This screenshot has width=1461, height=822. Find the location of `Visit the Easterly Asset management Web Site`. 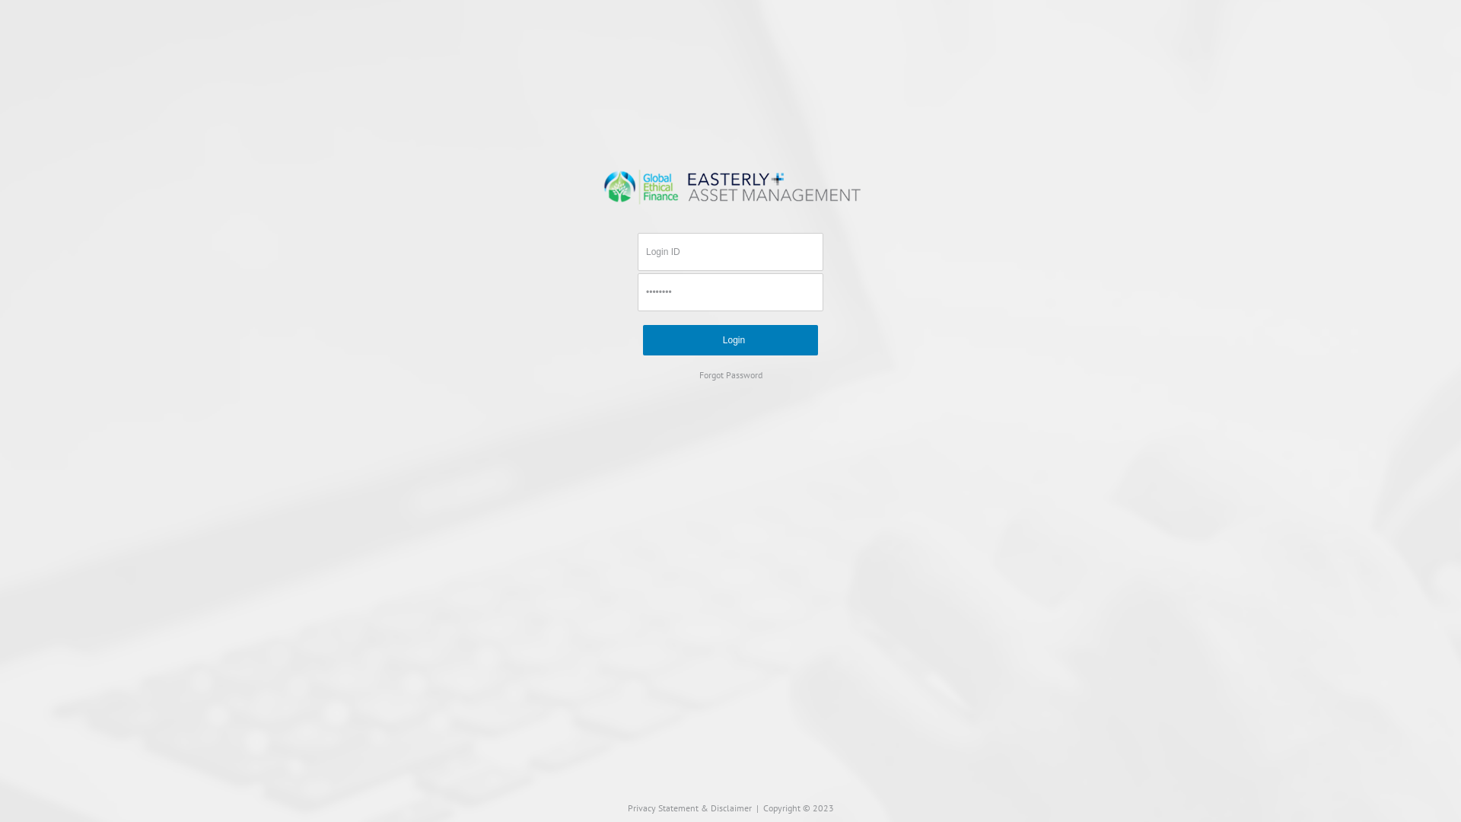

Visit the Easterly Asset management Web Site is located at coordinates (730, 184).